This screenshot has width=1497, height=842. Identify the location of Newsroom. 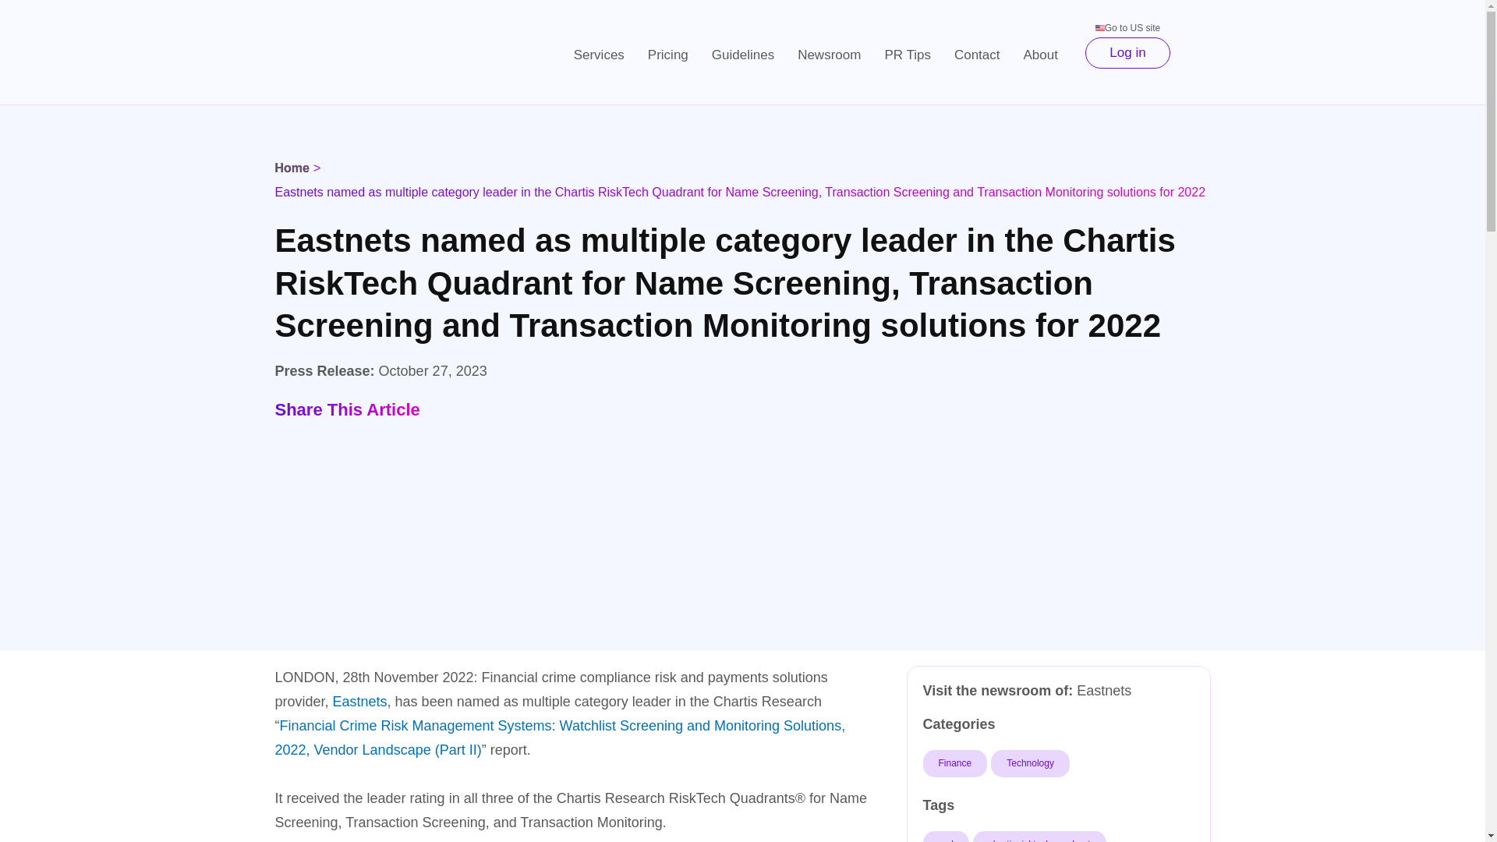
(830, 55).